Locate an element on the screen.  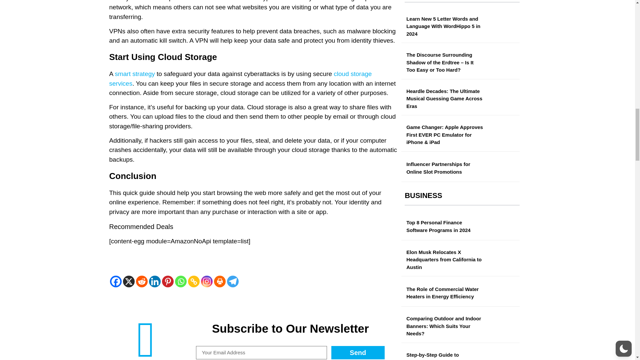
Pinterest is located at coordinates (167, 281).